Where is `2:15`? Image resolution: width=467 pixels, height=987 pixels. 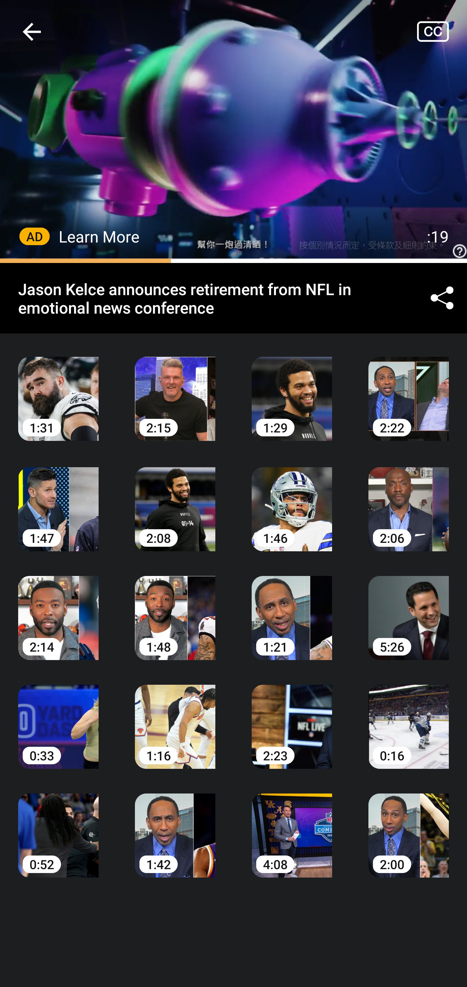
2:15 is located at coordinates (175, 390).